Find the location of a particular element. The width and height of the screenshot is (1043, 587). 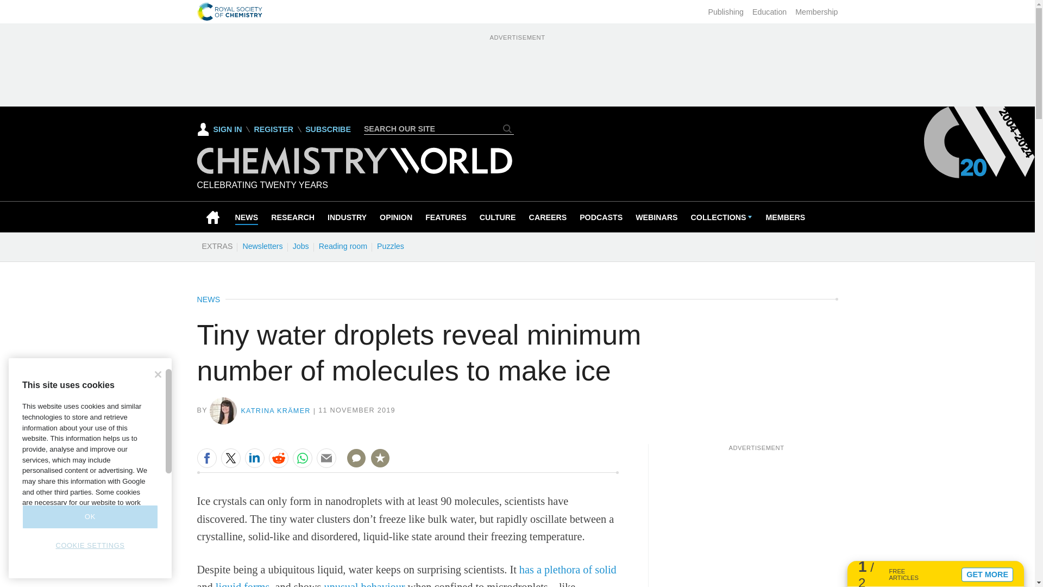

Membership is located at coordinates (816, 12).